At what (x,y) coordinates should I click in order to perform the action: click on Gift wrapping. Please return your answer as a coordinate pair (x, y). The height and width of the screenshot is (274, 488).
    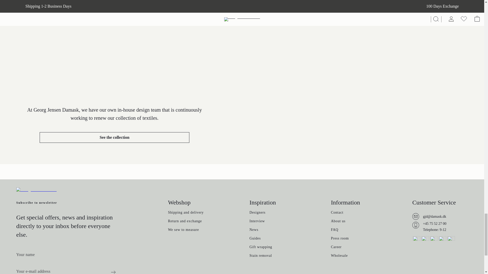
    Looking at the image, I should click on (261, 247).